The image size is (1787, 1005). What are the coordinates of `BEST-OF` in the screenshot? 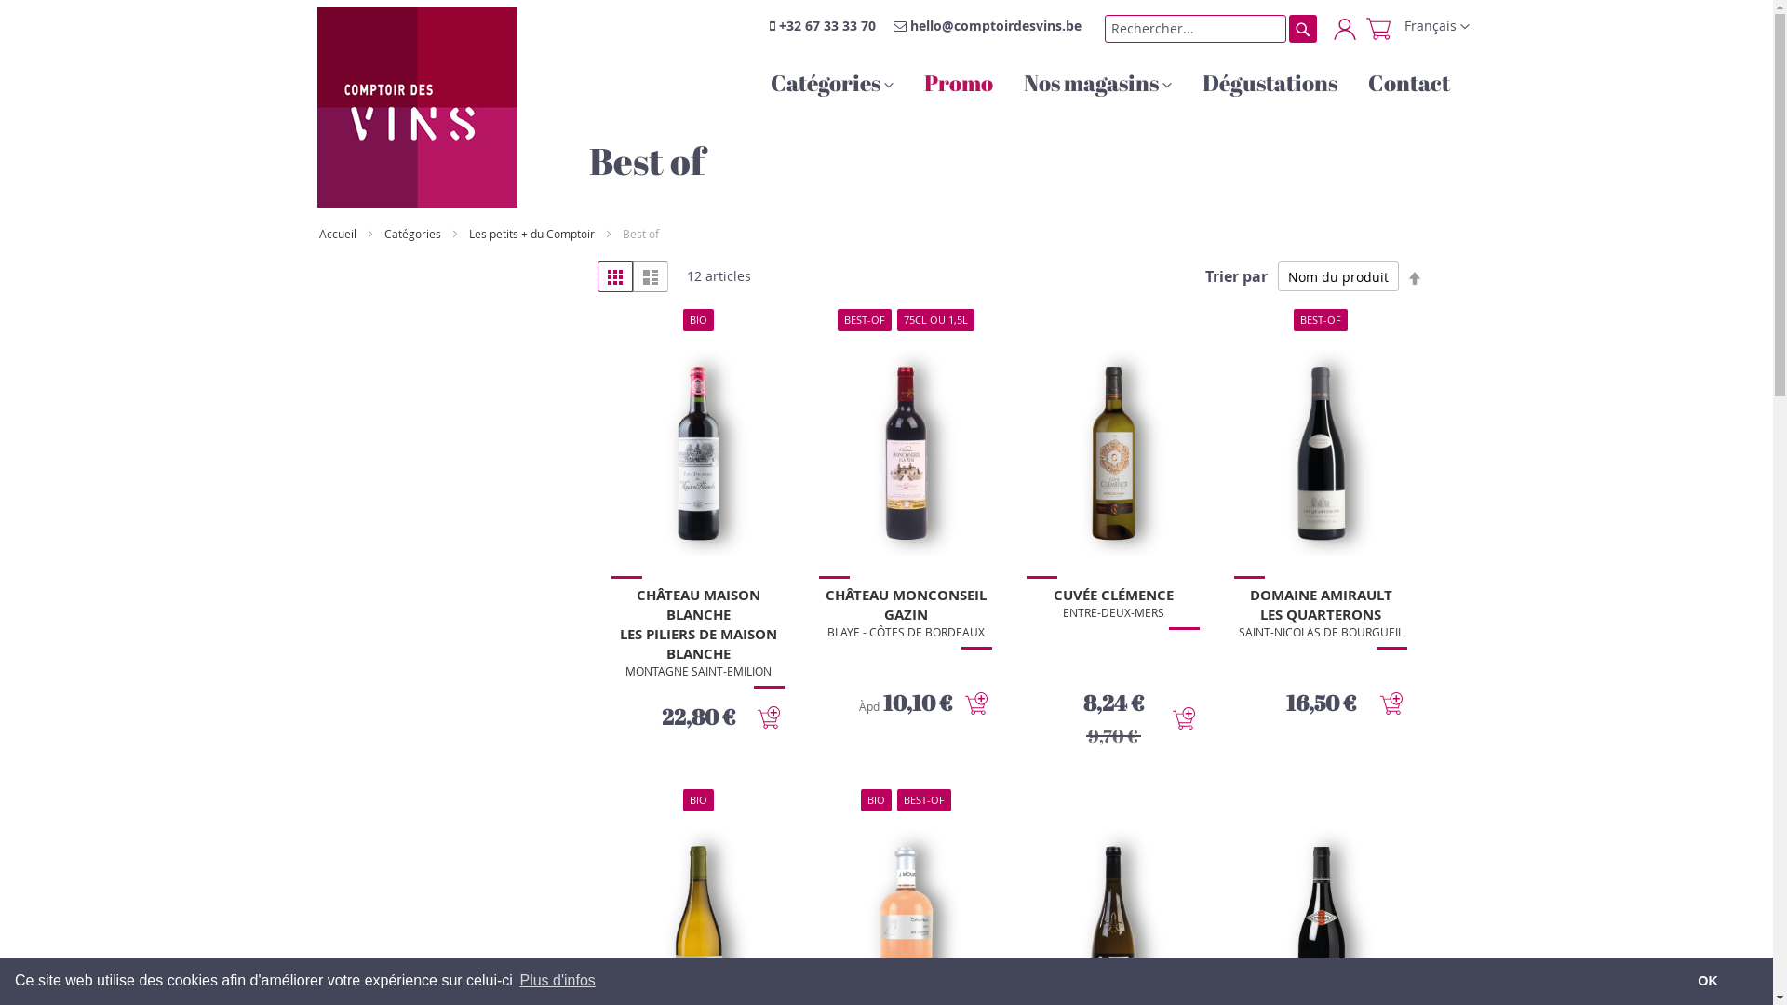 It's located at (1321, 561).